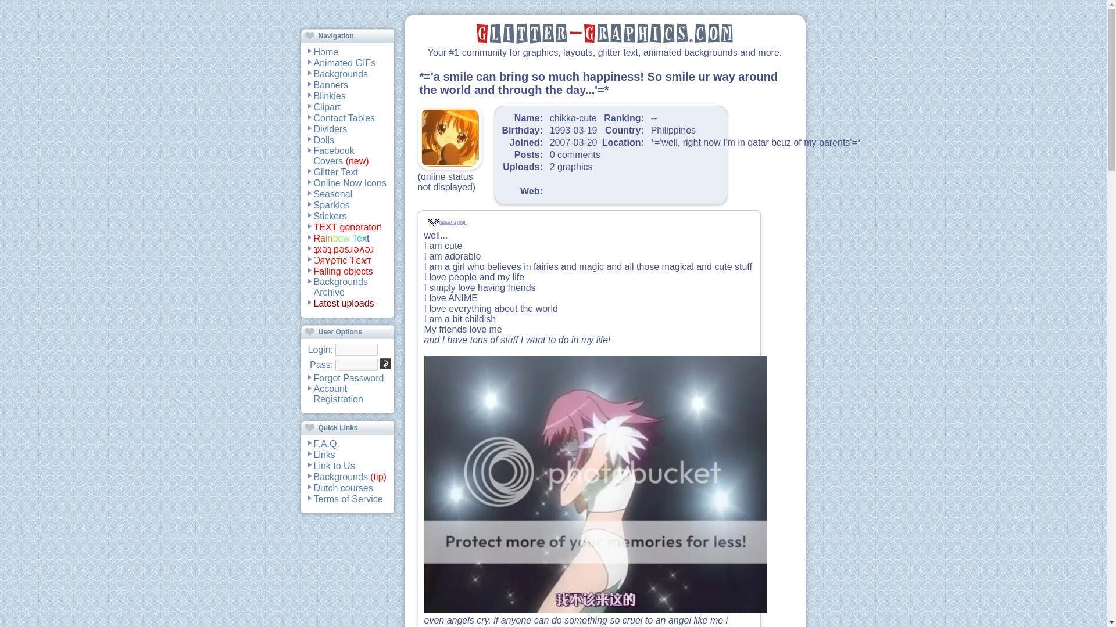 The height and width of the screenshot is (627, 1116). What do you see at coordinates (350, 182) in the screenshot?
I see `Online Now Icons` at bounding box center [350, 182].